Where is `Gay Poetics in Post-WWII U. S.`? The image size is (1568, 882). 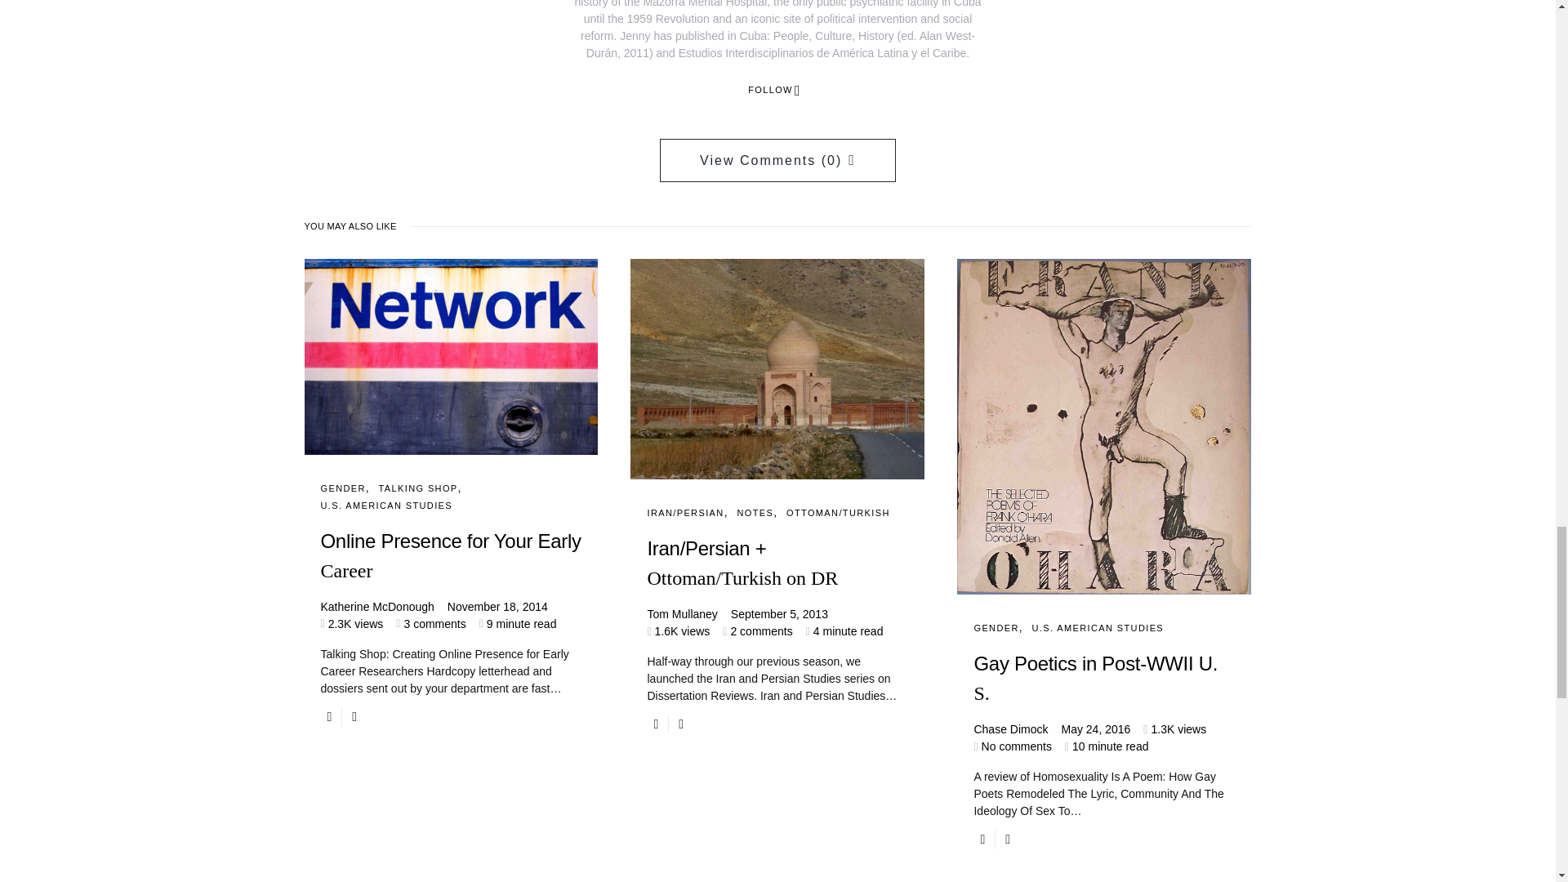
Gay Poetics in Post-WWII U. S. is located at coordinates (1104, 693).